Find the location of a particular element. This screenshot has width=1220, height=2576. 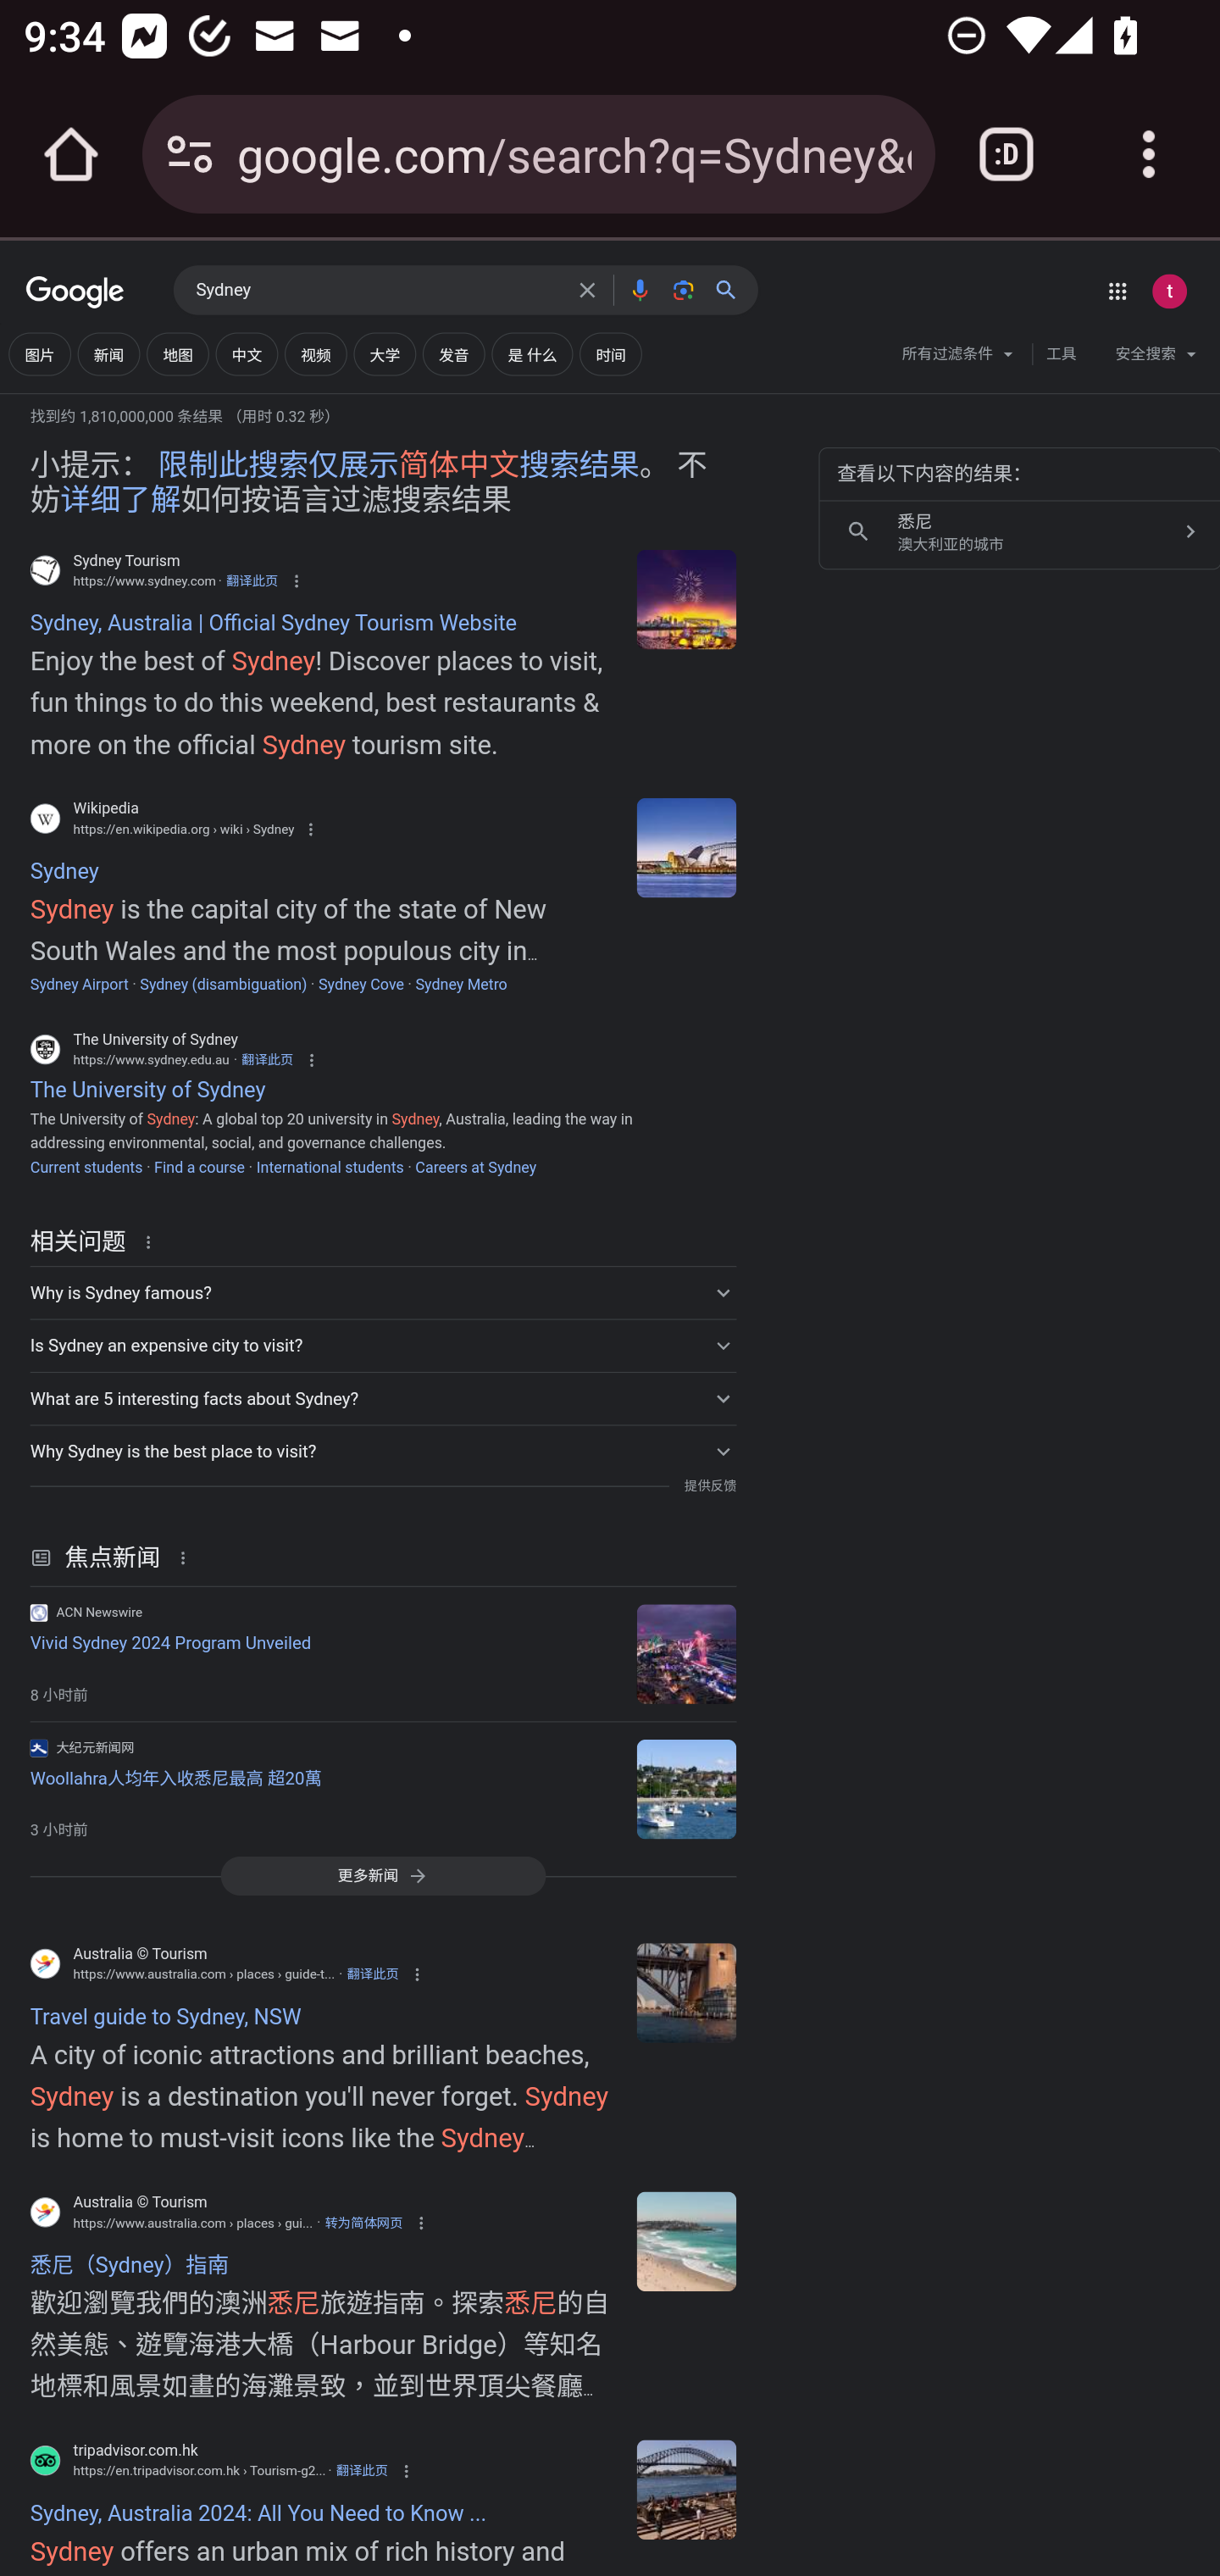

搜索 is located at coordinates (733, 290).